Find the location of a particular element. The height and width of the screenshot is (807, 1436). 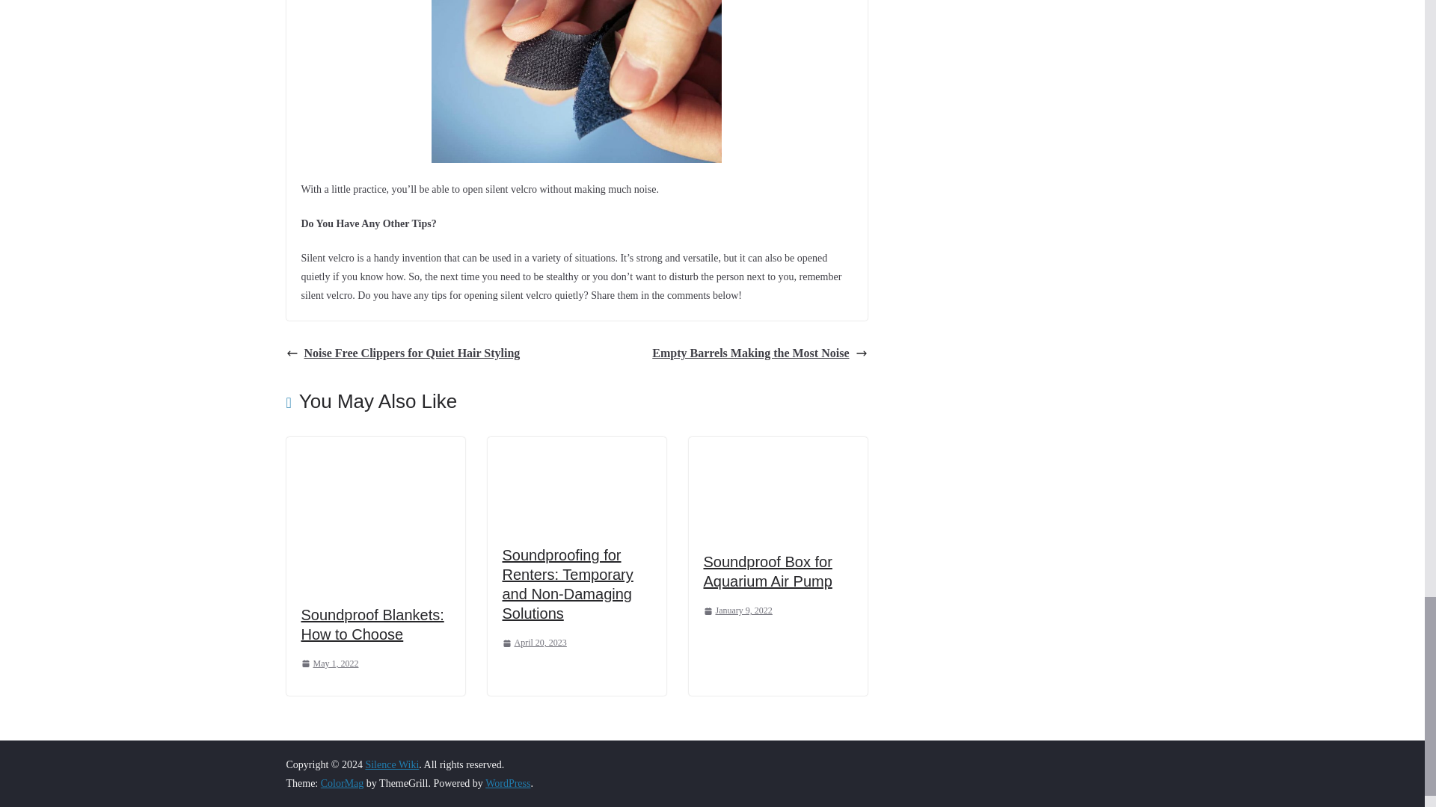

2:14 pm is located at coordinates (535, 643).